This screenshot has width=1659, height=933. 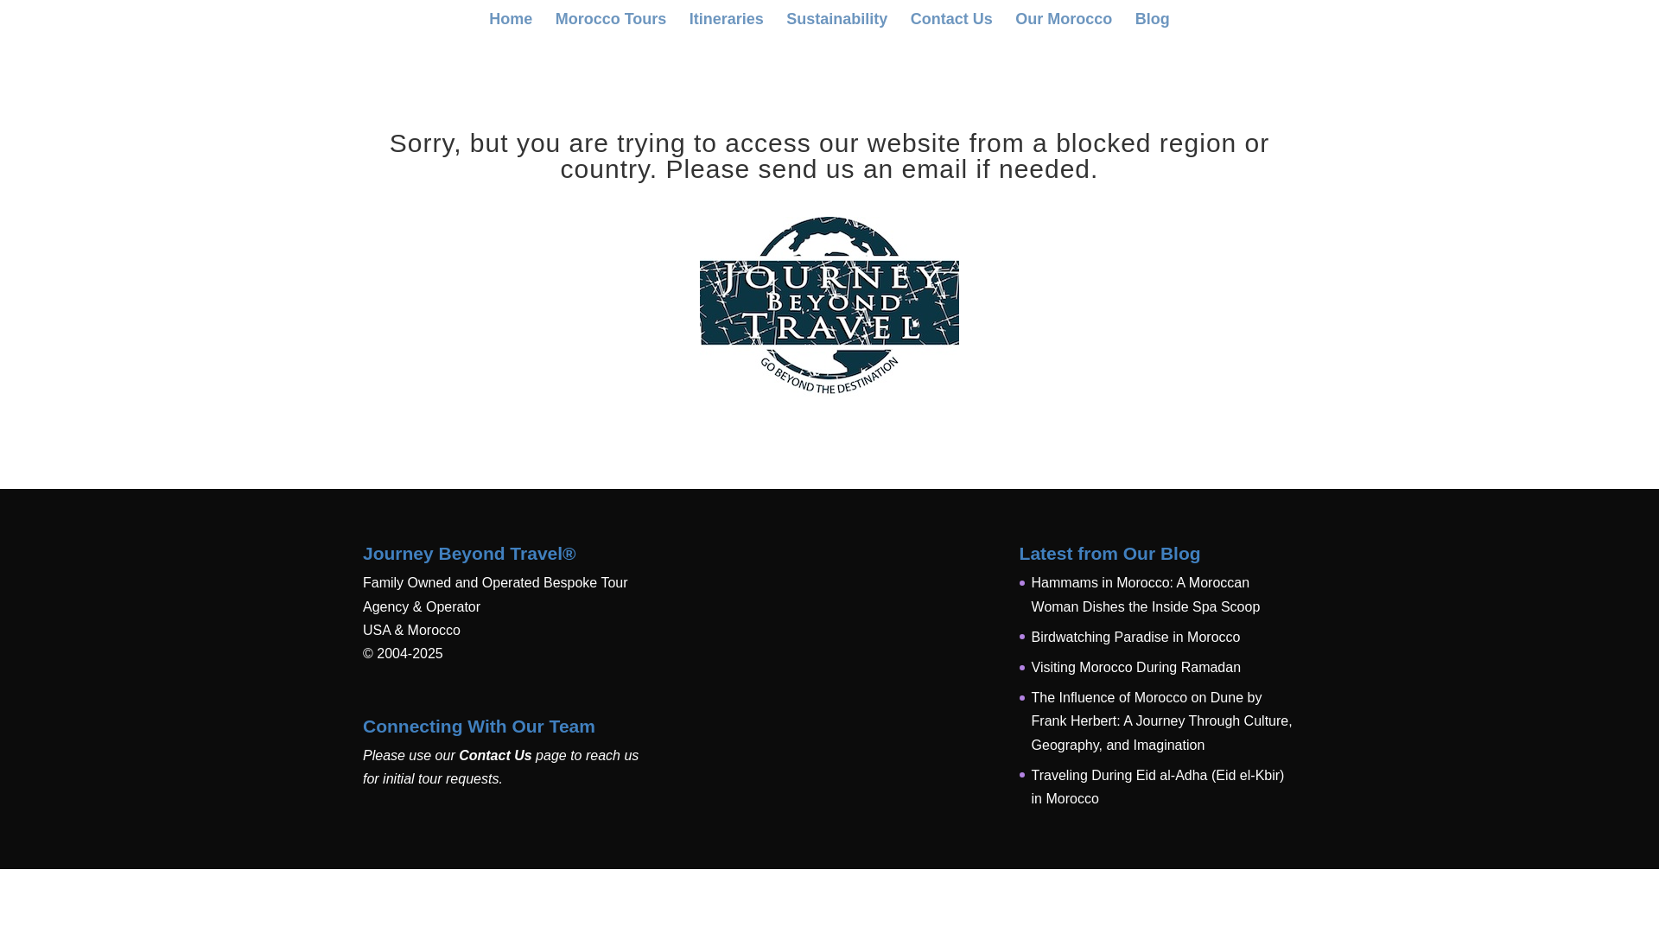 What do you see at coordinates (611, 26) in the screenshot?
I see `Morocco Tours` at bounding box center [611, 26].